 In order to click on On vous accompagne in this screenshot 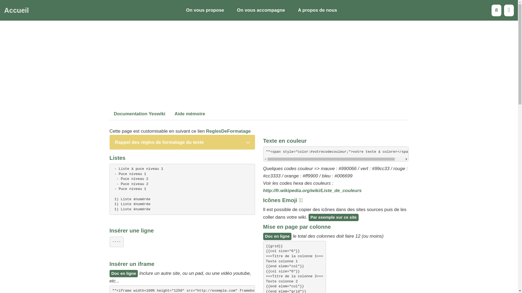, I will do `click(261, 10)`.